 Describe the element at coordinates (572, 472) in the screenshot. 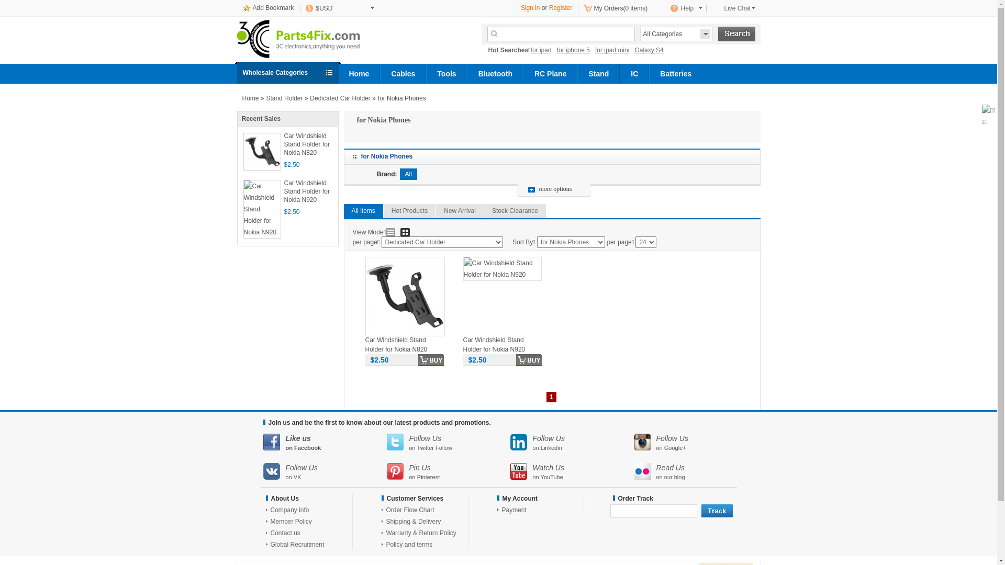

I see `Watch Us
on YouTube` at that location.